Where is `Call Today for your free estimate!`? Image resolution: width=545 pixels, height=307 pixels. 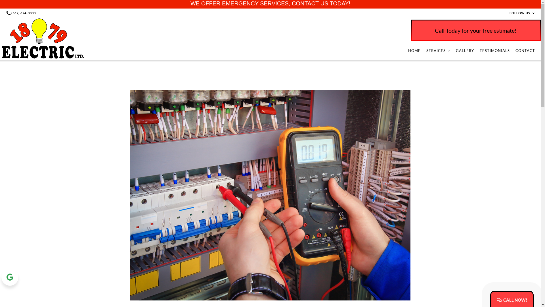 Call Today for your free estimate! is located at coordinates (476, 30).